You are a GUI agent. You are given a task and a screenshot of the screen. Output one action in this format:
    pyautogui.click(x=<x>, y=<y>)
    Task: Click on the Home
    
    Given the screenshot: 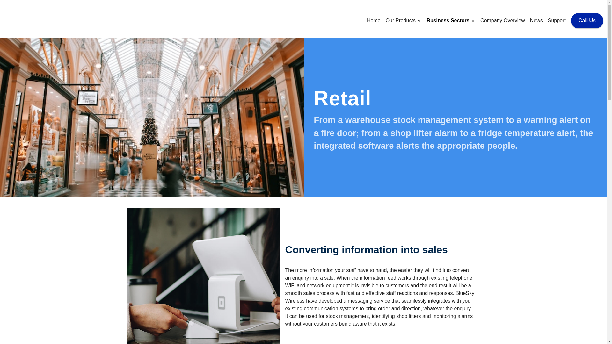 What is the action you would take?
    pyautogui.click(x=374, y=20)
    